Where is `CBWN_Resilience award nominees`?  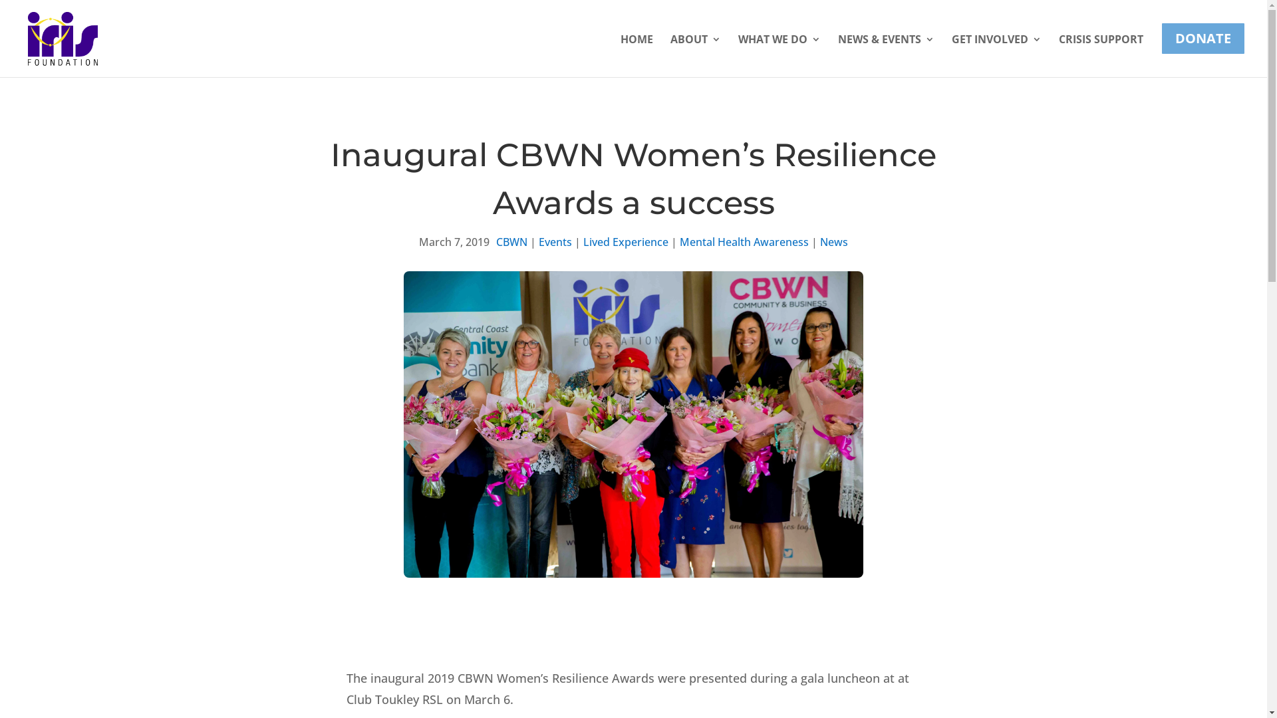 CBWN_Resilience award nominees is located at coordinates (633, 424).